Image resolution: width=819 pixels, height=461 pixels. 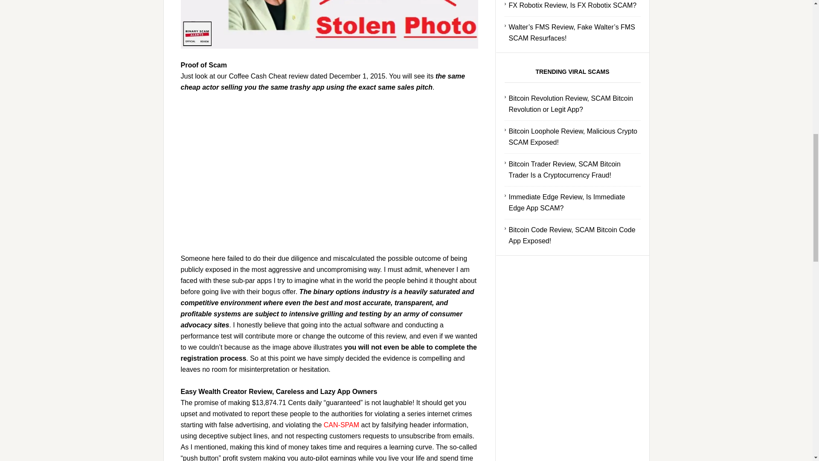 I want to click on Easy Wealth Creator, so click(x=329, y=24).